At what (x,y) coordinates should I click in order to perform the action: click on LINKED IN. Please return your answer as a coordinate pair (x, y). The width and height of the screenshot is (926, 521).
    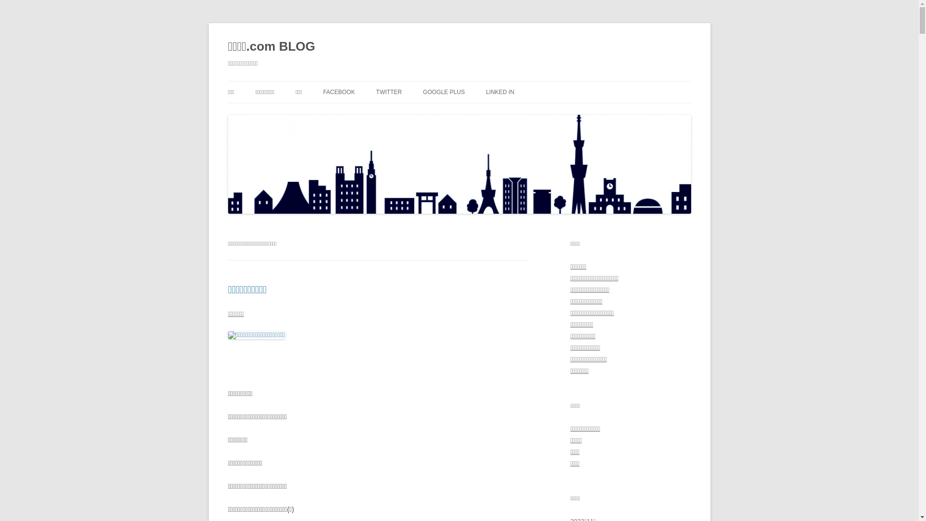
    Looking at the image, I should click on (501, 92).